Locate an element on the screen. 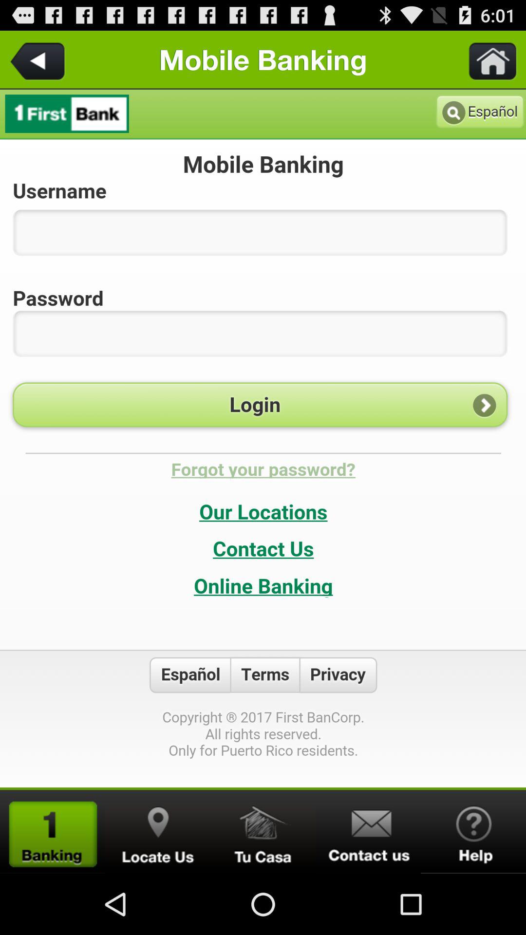 Image resolution: width=526 pixels, height=935 pixels. go home is located at coordinates (263, 832).